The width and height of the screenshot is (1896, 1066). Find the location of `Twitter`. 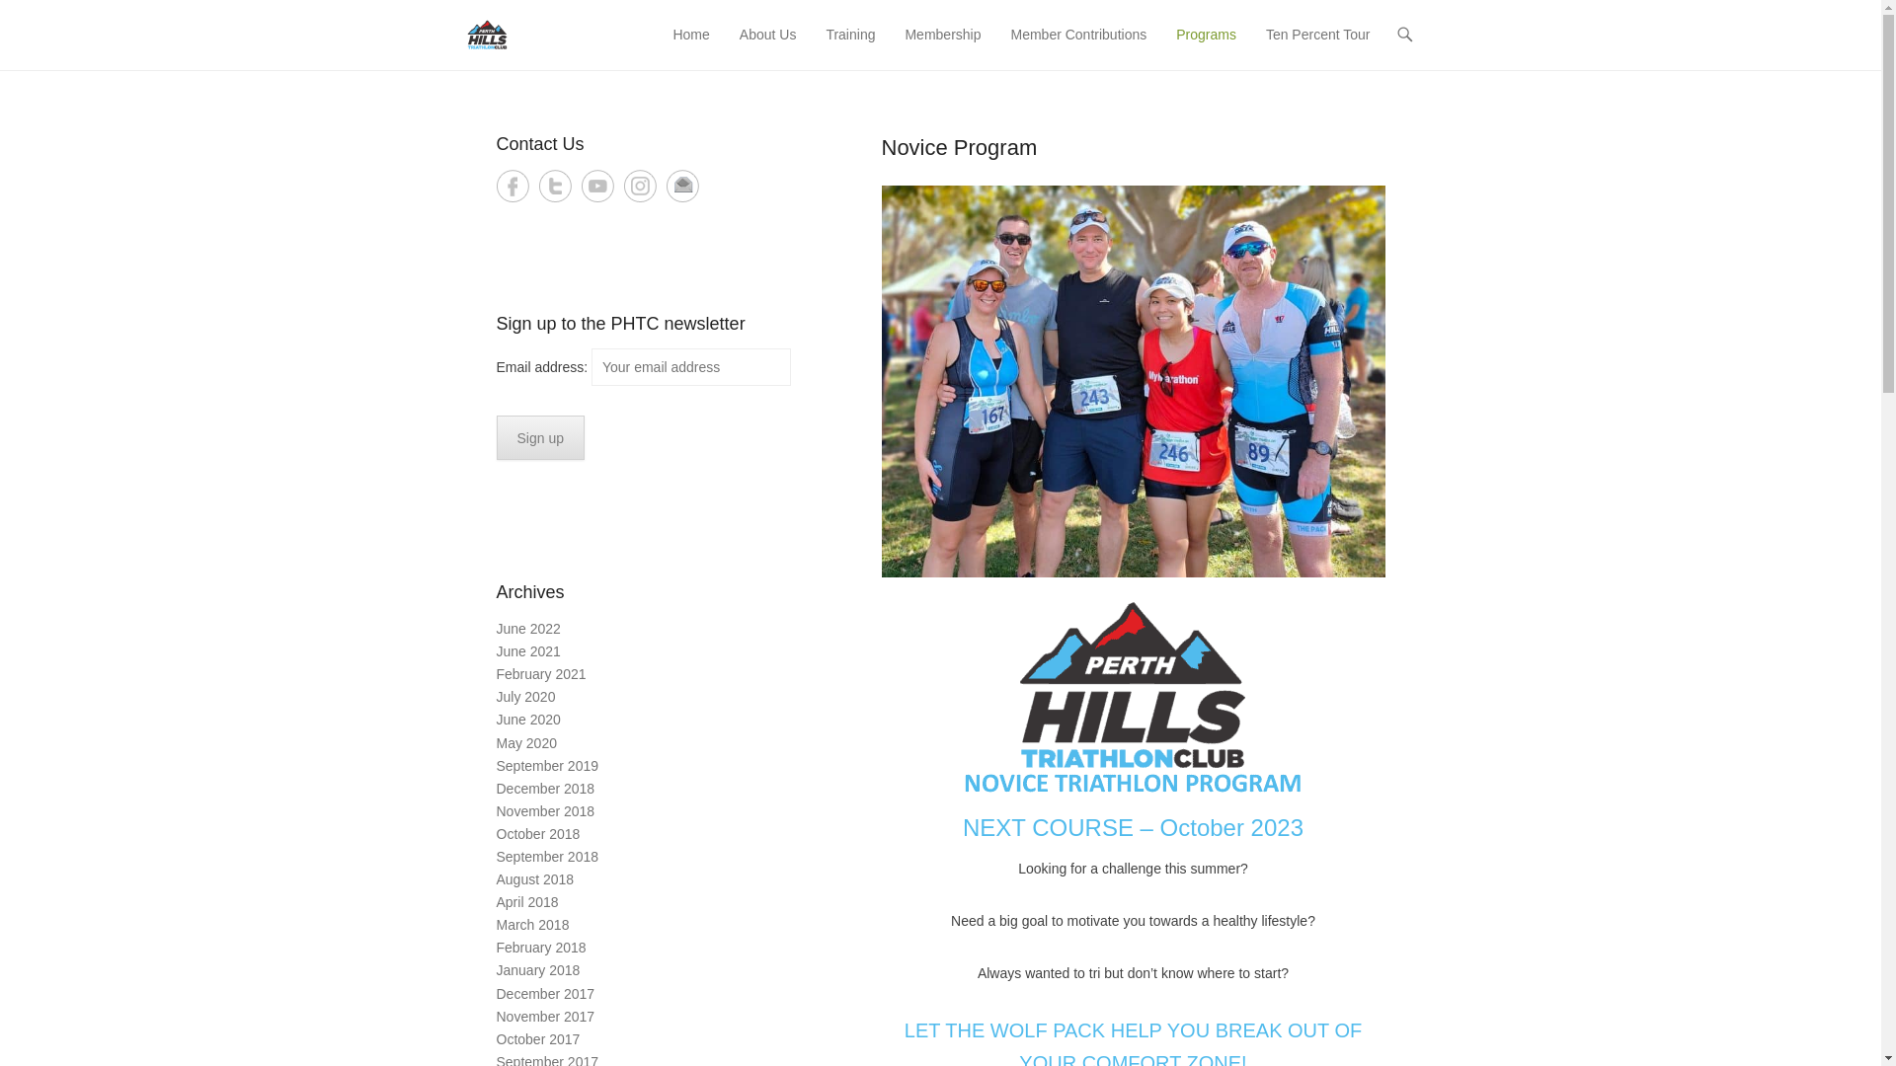

Twitter is located at coordinates (555, 186).